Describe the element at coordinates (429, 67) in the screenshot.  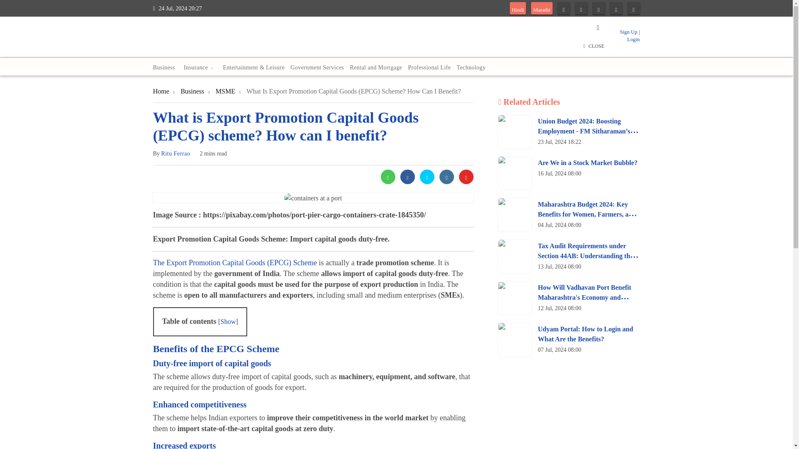
I see `Professional Life` at that location.